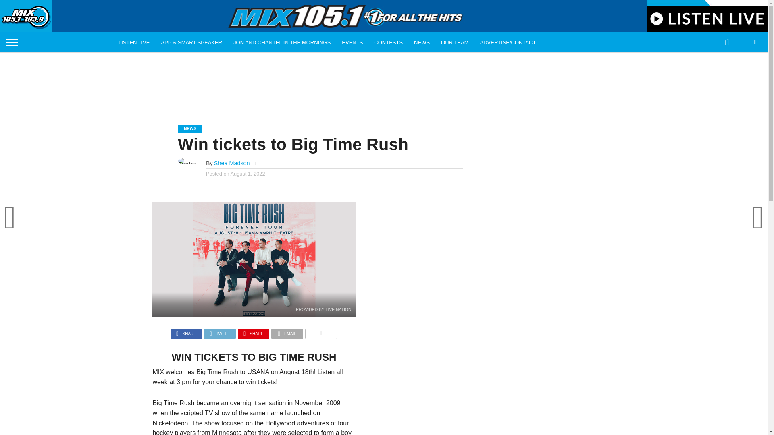  Describe the element at coordinates (220, 331) in the screenshot. I see `TWEET` at that location.